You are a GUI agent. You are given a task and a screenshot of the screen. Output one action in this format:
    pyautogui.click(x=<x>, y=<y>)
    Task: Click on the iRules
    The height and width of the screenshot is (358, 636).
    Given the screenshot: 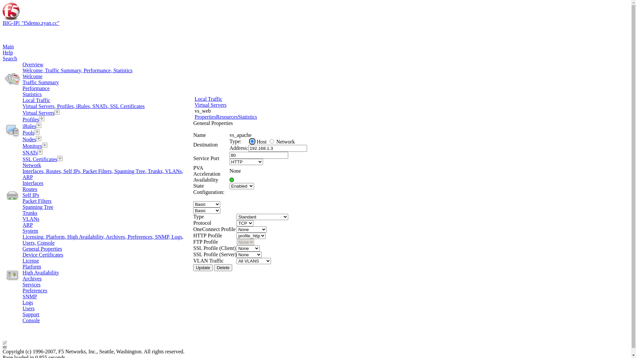 What is the action you would take?
    pyautogui.click(x=29, y=126)
    